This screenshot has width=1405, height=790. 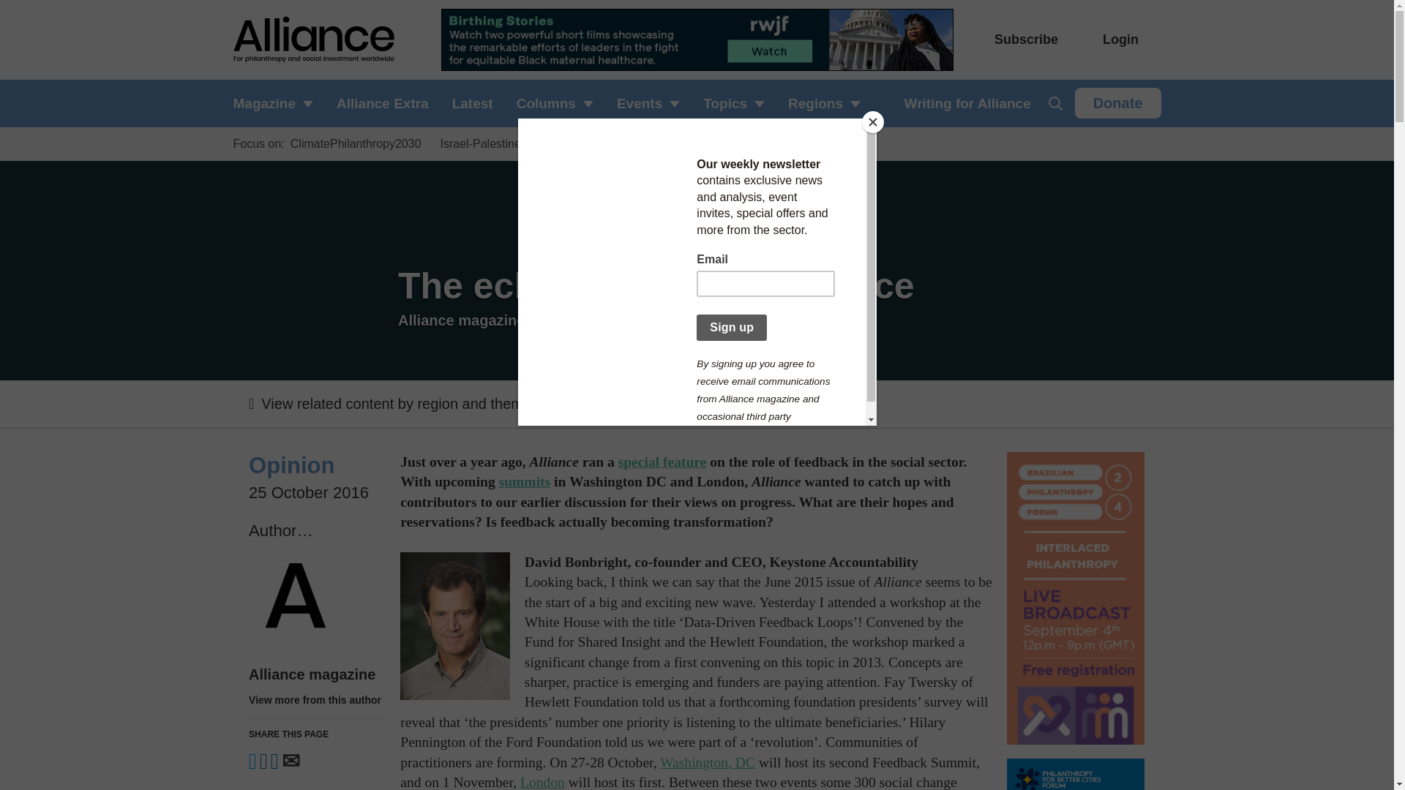 I want to click on Donate, so click(x=1118, y=102).